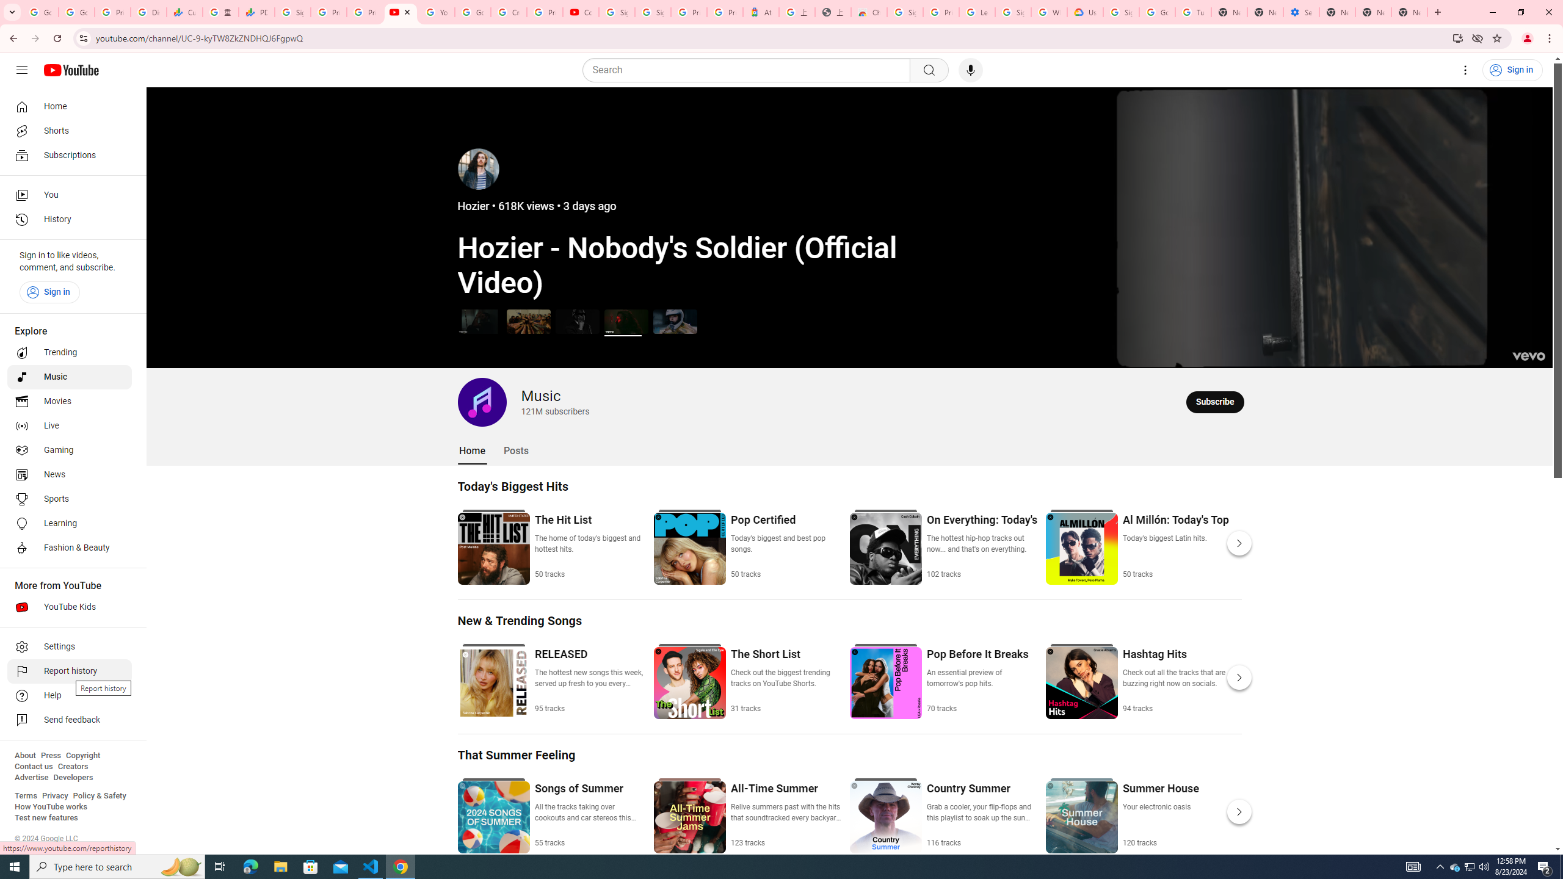  Describe the element at coordinates (184, 12) in the screenshot. I see `Currencies - Google Finance` at that location.